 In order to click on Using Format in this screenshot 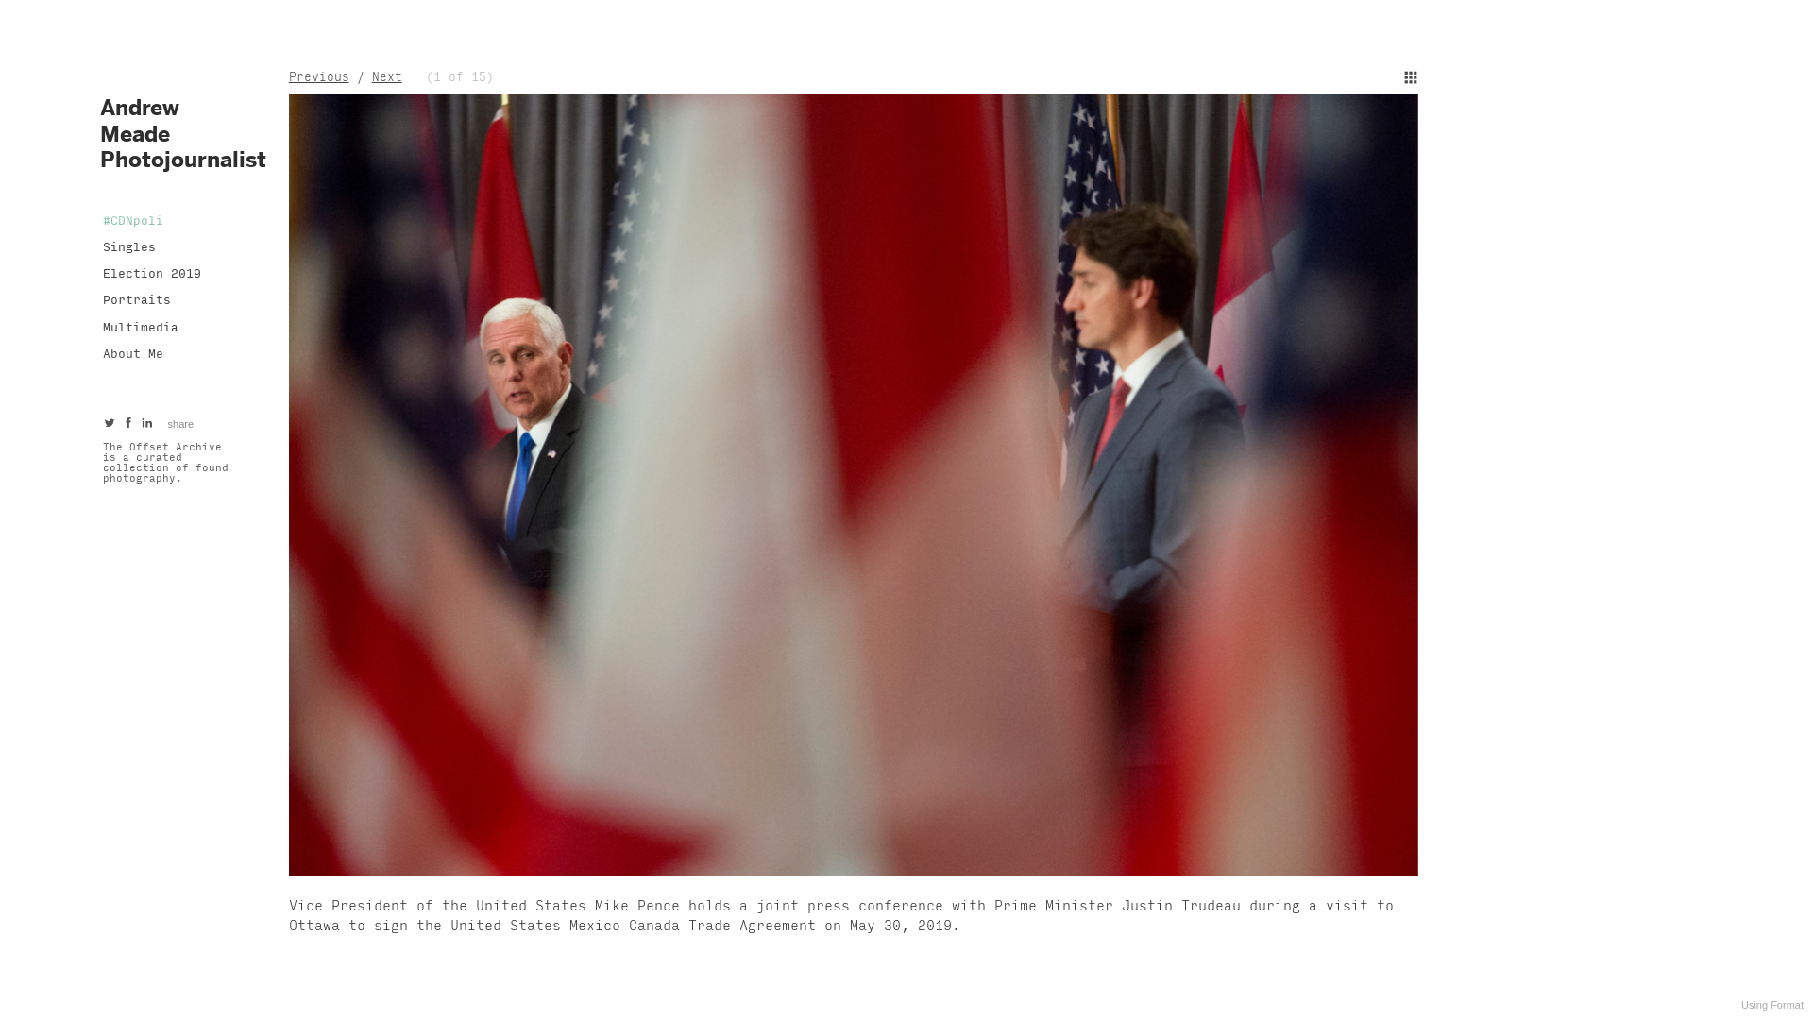, I will do `click(1772, 1006)`.